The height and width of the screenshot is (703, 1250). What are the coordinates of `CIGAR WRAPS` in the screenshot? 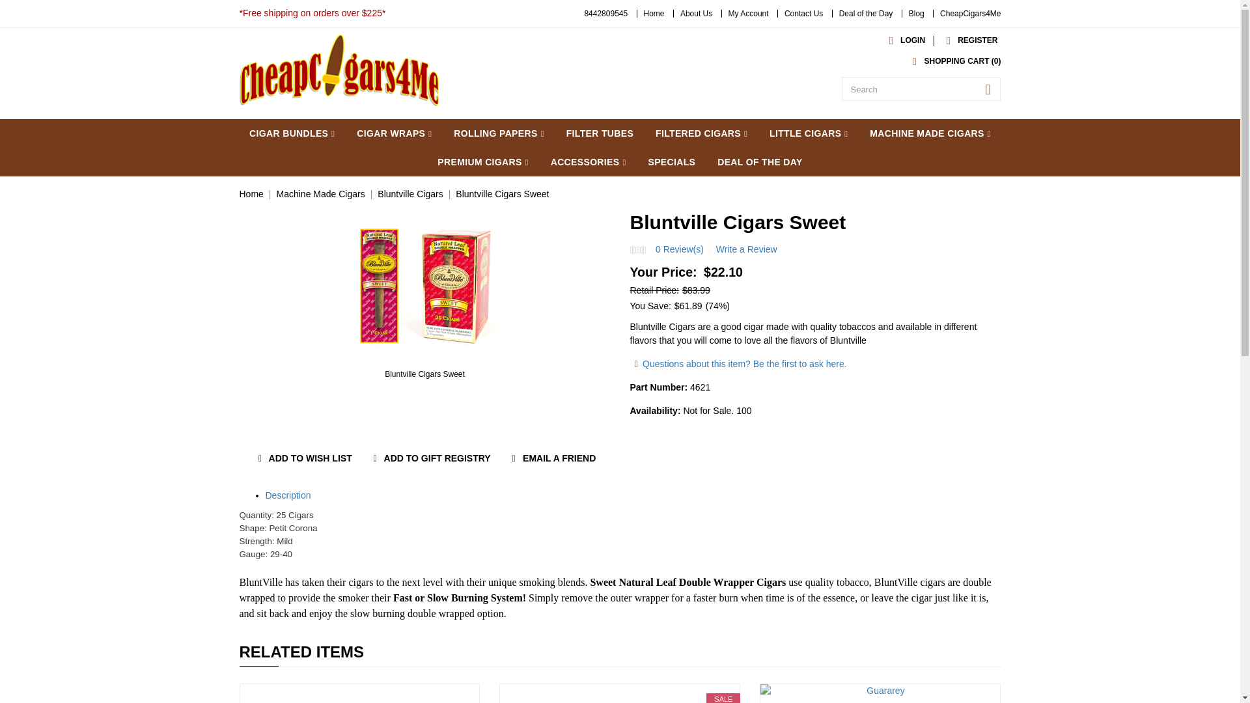 It's located at (394, 133).